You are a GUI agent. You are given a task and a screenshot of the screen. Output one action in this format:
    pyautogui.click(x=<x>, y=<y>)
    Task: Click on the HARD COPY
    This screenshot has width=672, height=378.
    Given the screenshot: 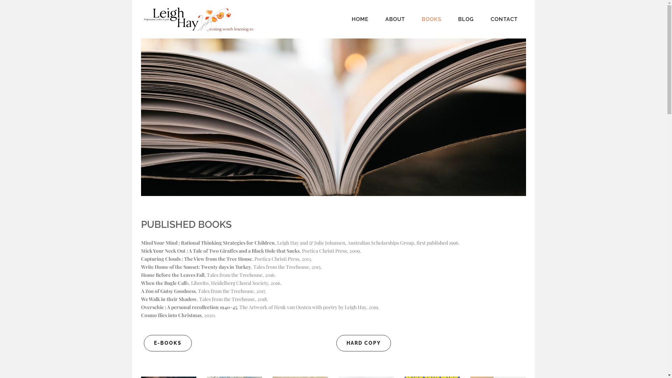 What is the action you would take?
    pyautogui.click(x=363, y=343)
    